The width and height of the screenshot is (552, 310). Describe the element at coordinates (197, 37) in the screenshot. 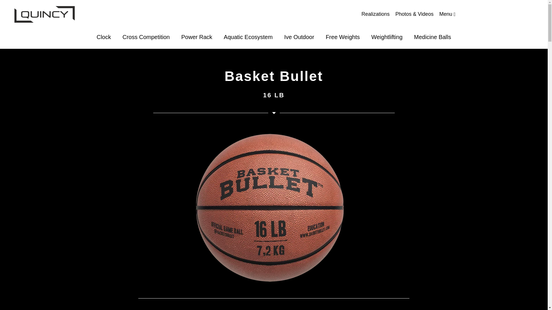

I see `Power Rack` at that location.